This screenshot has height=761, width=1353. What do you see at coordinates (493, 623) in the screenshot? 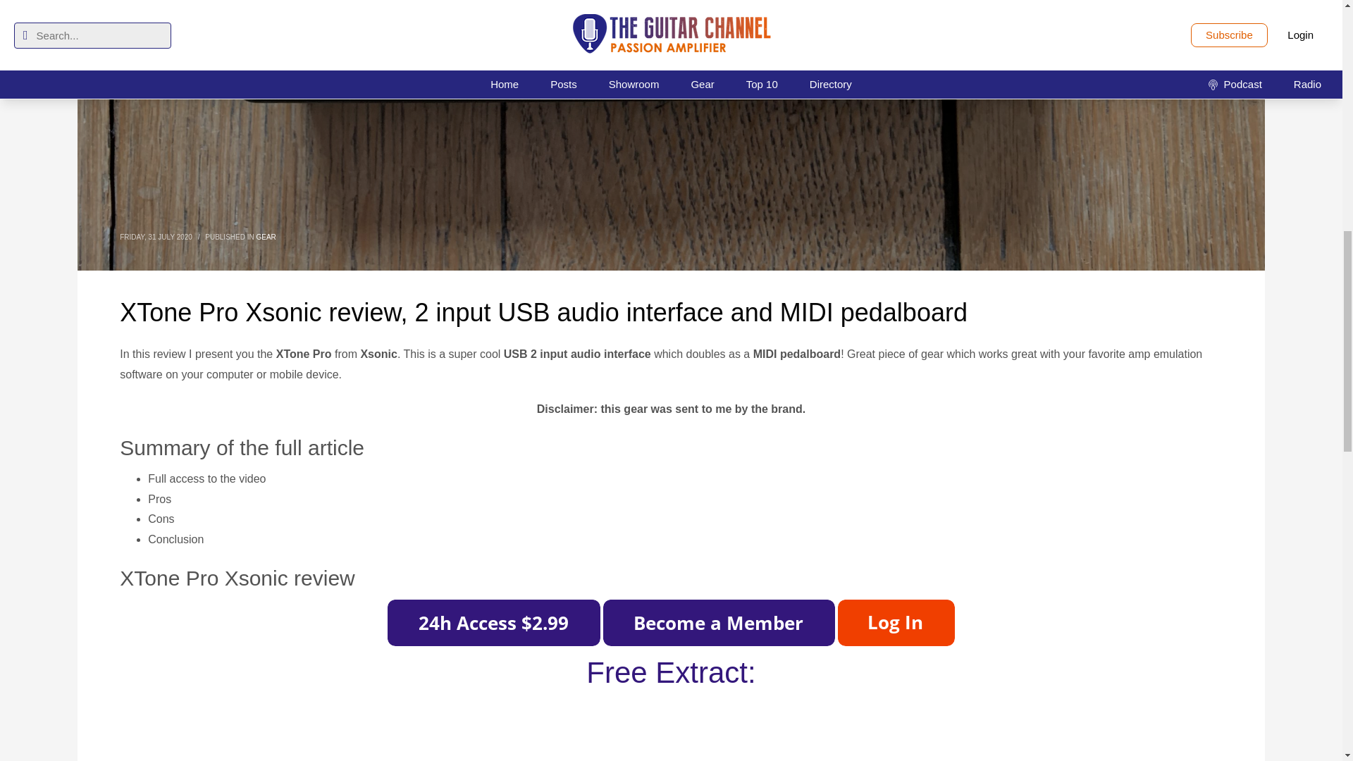
I see `Full access for 24h to all the videos` at bounding box center [493, 623].